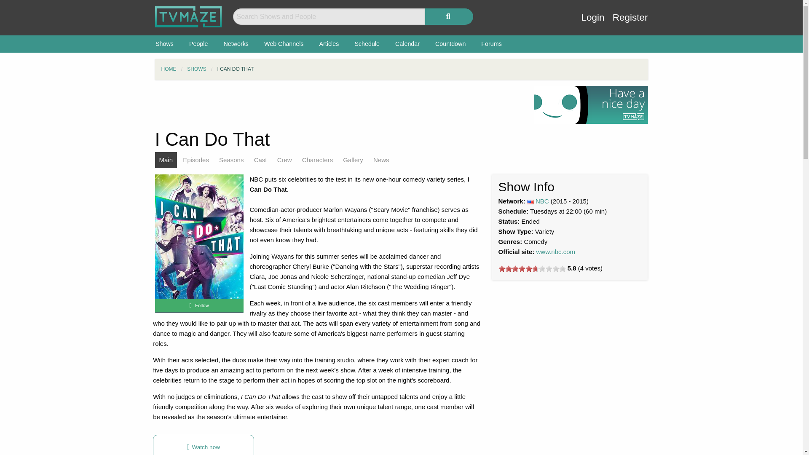  I want to click on News, so click(381, 160).